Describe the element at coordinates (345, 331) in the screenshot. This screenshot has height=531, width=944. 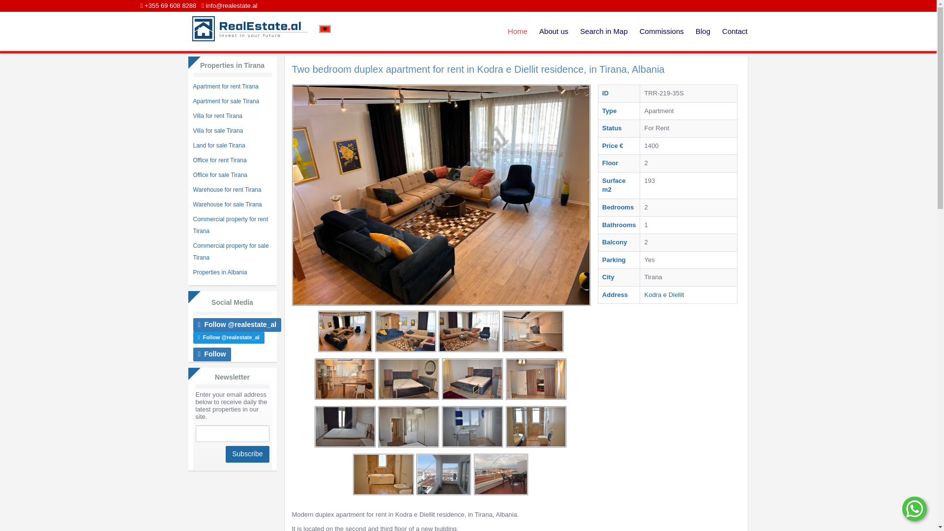
I see `Image` at that location.